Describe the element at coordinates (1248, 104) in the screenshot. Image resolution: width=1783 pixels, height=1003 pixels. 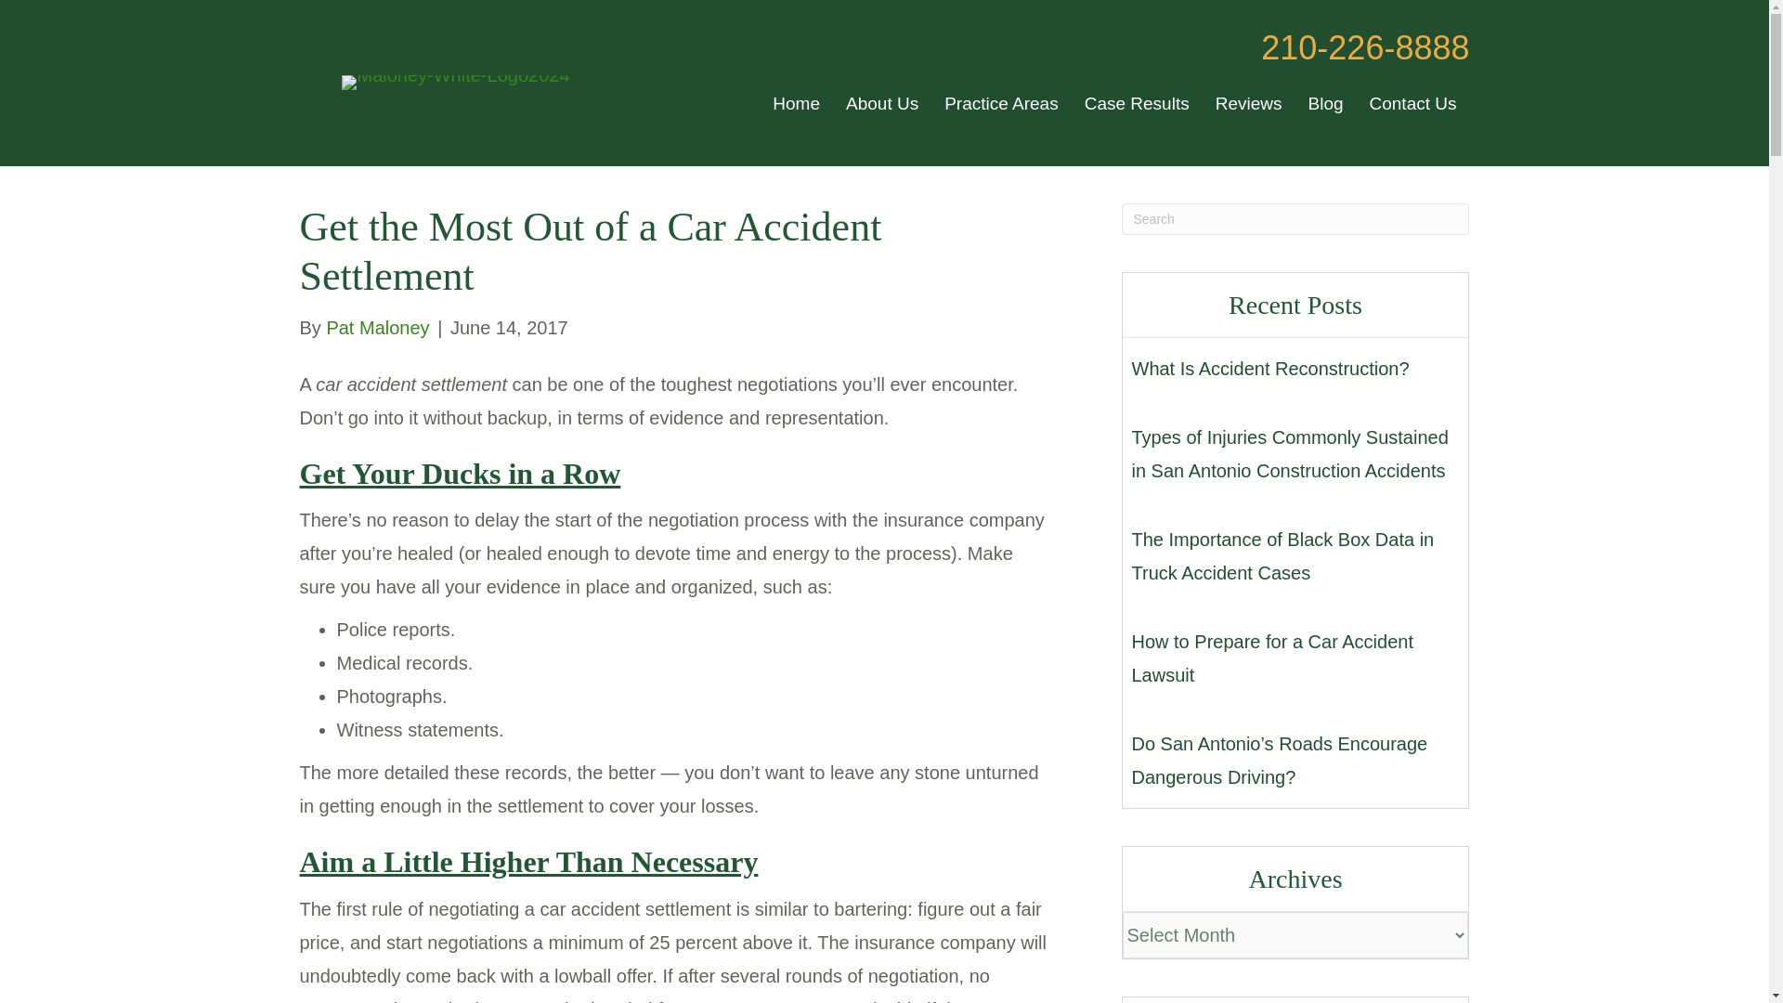
I see `Reviews` at that location.